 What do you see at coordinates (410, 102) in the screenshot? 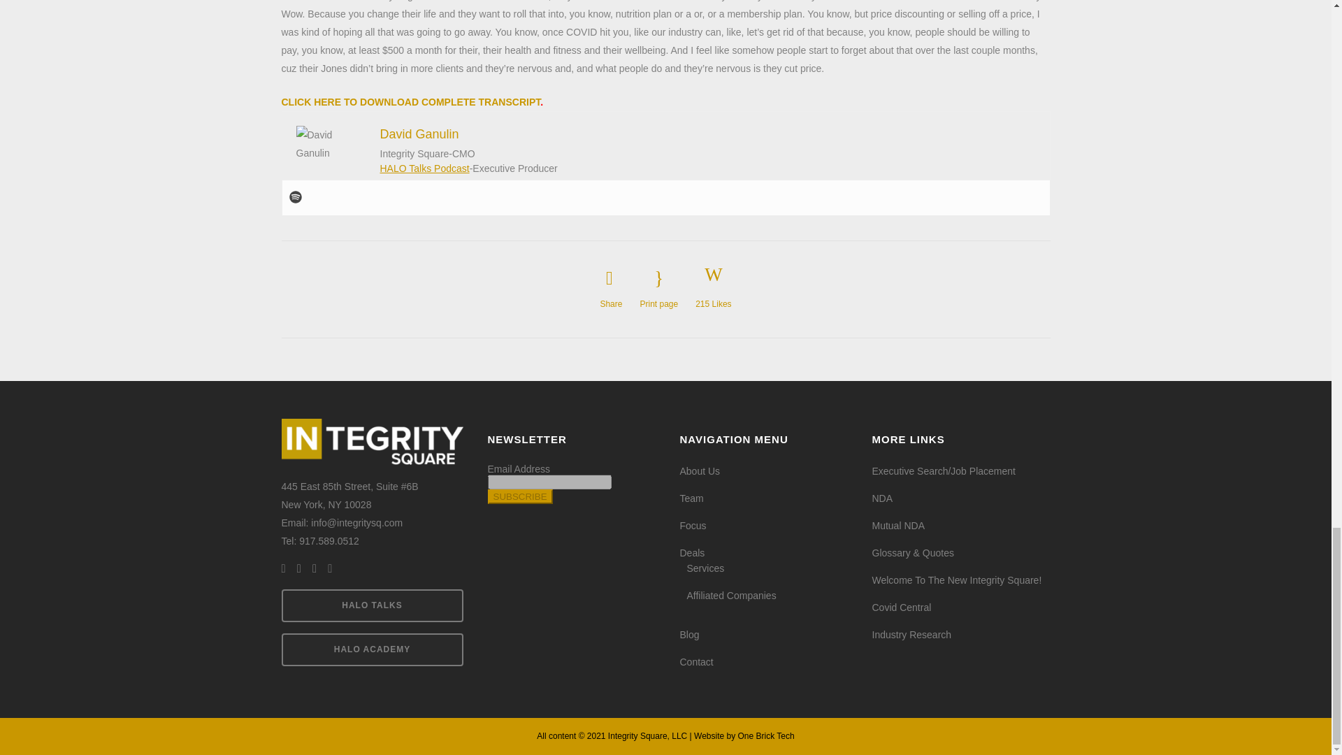
I see `CLICK HERE TO DOWNLOAD COMPLETE TRANSCRIPT` at bounding box center [410, 102].